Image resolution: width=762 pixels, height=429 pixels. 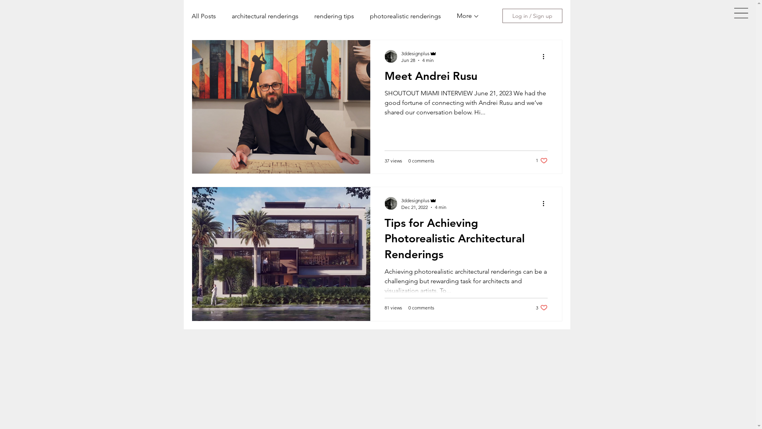 I want to click on 0 comments, so click(x=421, y=307).